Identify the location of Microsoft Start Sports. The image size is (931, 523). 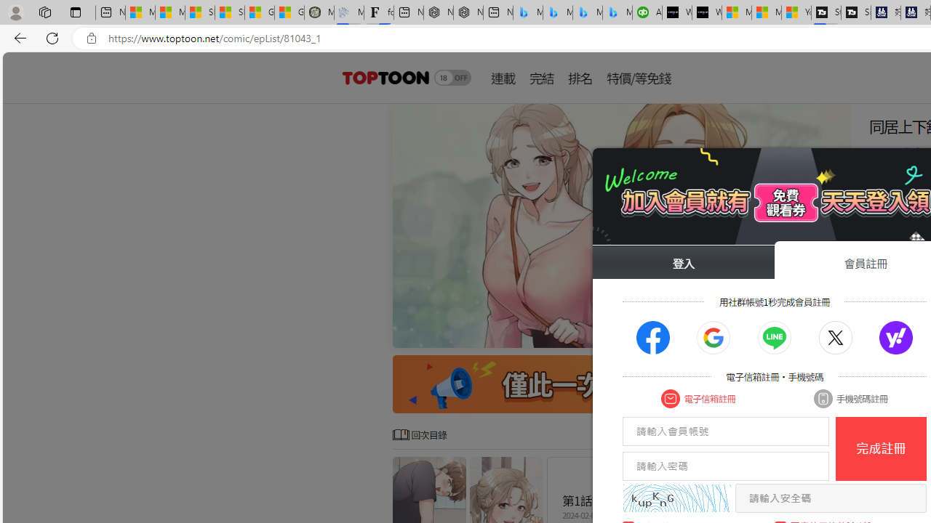
(736, 13).